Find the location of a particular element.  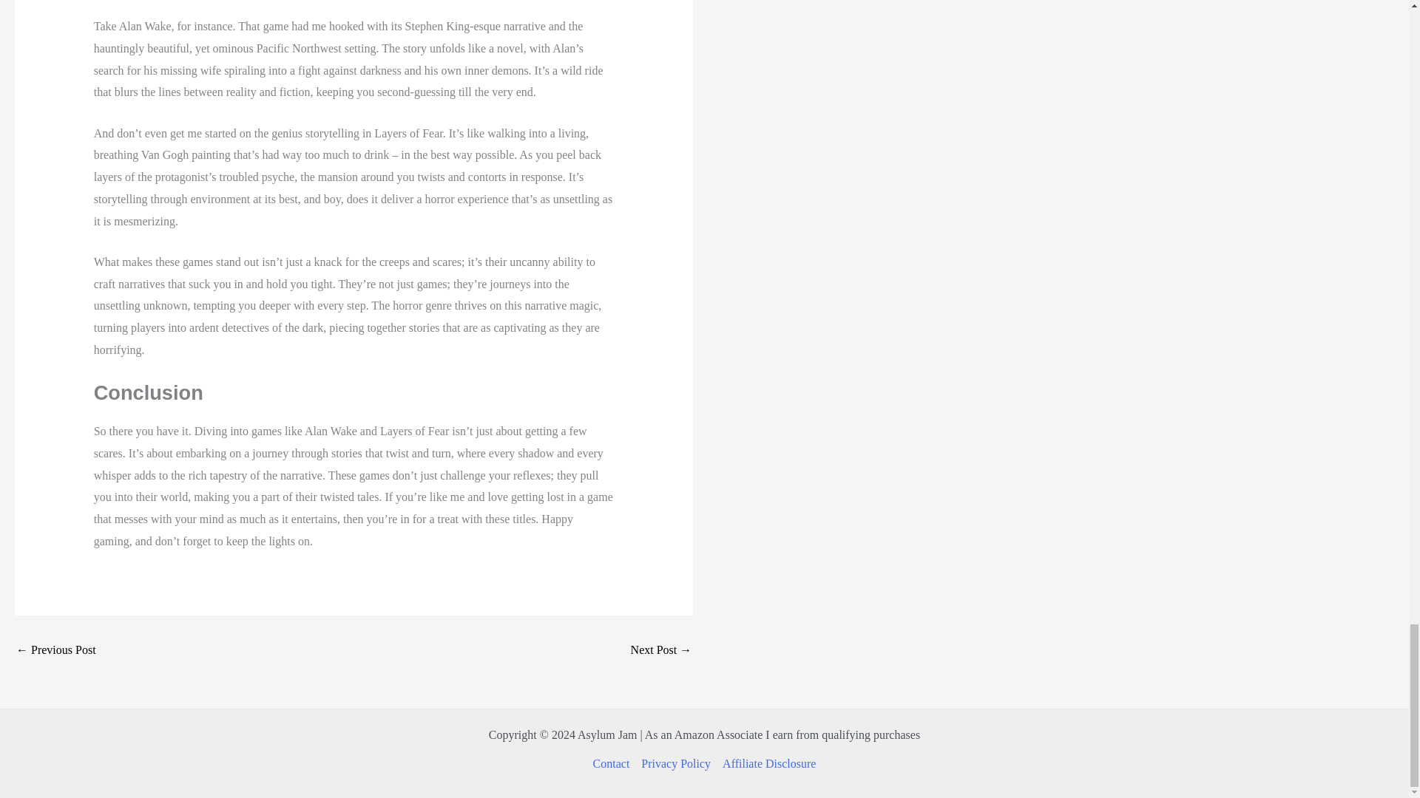

Affiliate Disclosure is located at coordinates (766, 764).